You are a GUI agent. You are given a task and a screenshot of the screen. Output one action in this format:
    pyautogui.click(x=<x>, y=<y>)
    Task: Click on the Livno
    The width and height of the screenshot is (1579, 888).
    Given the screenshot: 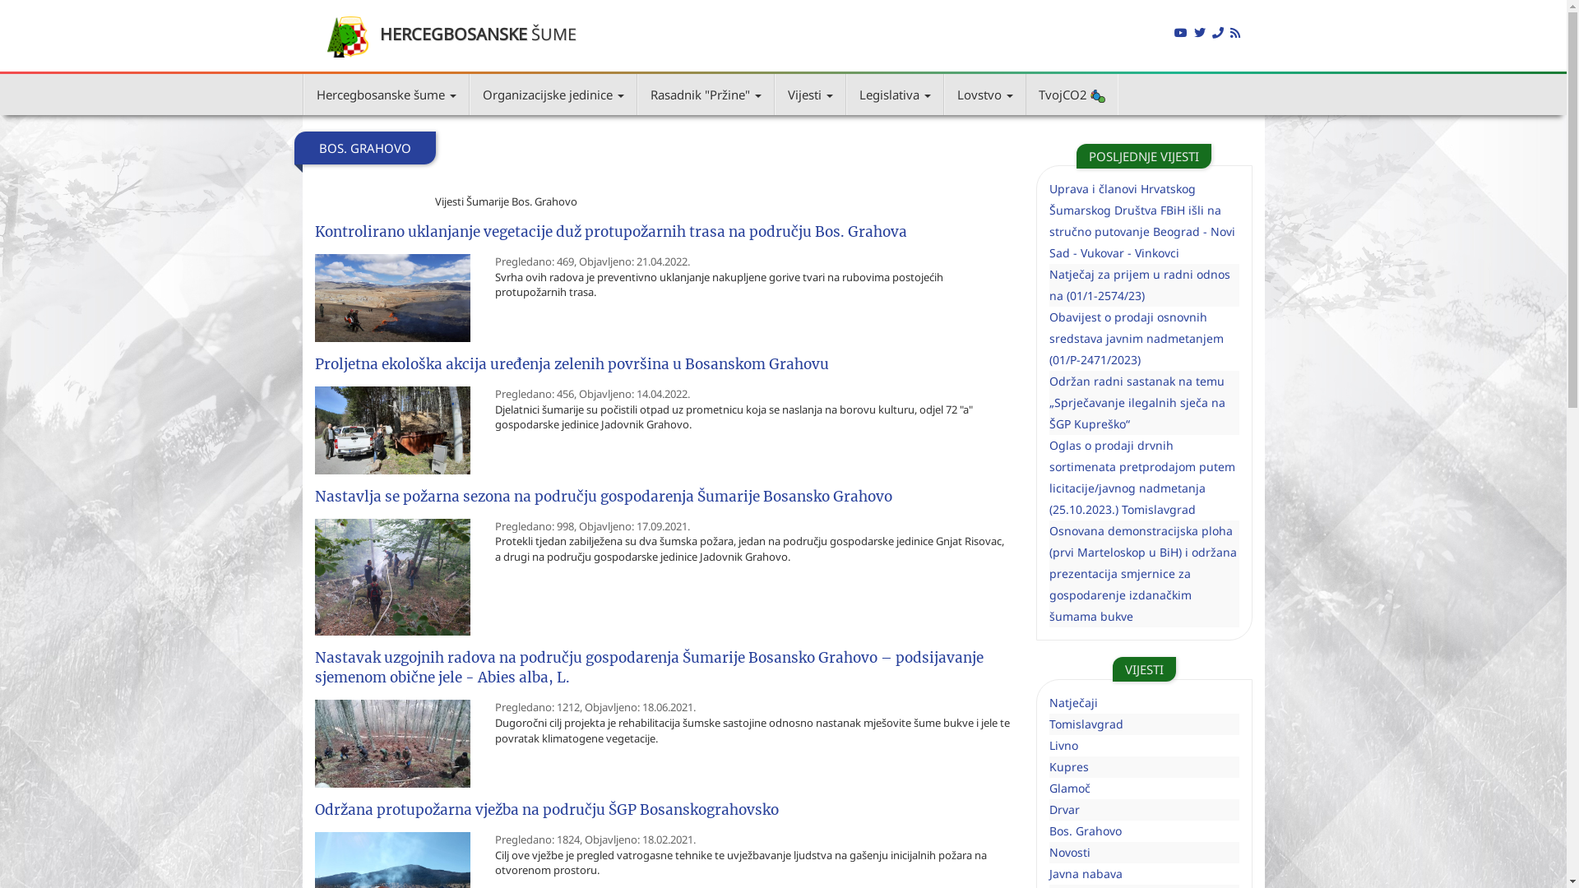 What is the action you would take?
    pyautogui.click(x=1064, y=745)
    